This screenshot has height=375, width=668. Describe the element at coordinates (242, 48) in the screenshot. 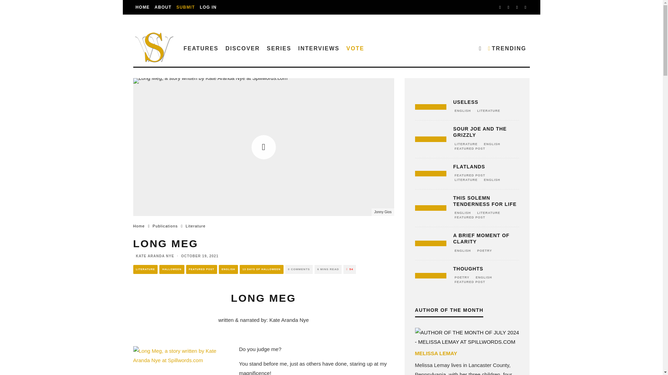

I see `DISCOVER` at that location.